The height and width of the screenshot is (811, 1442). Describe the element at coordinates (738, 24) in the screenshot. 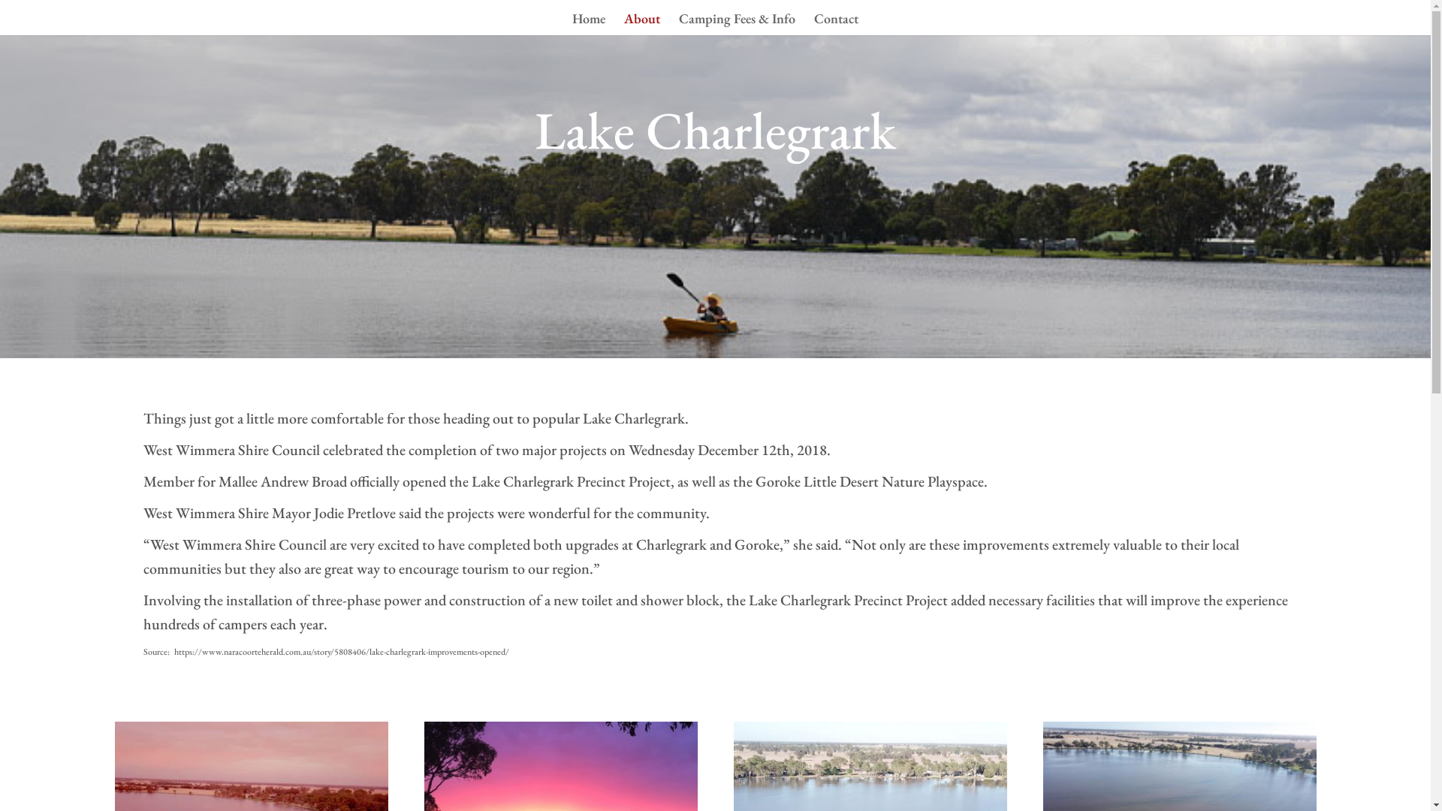

I see `Camping Fees & Info` at that location.